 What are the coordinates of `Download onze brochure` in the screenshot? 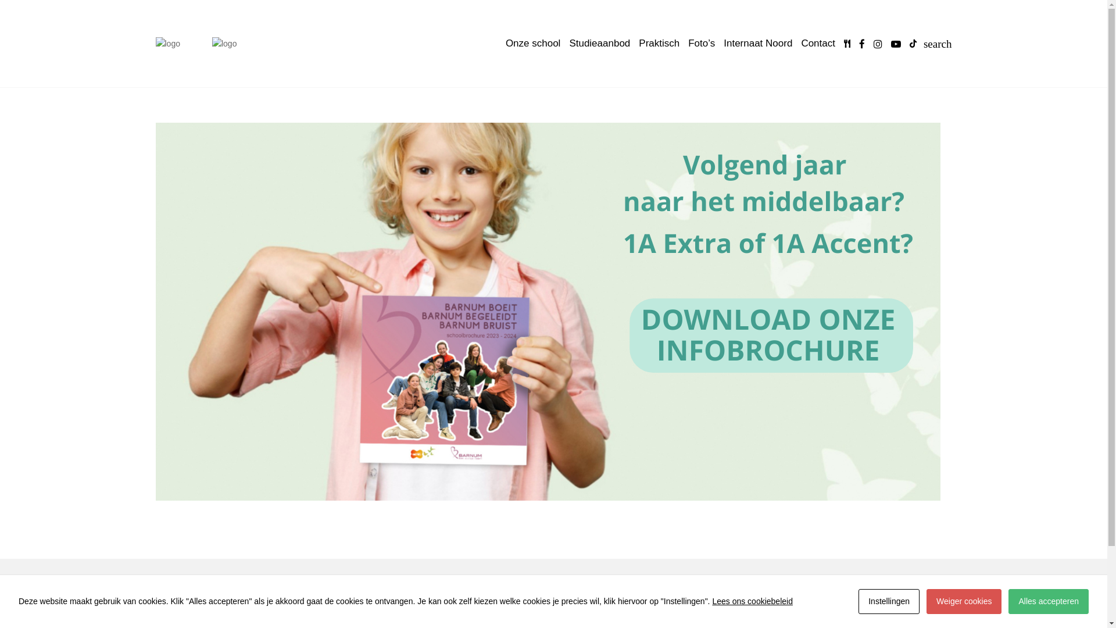 It's located at (548, 312).